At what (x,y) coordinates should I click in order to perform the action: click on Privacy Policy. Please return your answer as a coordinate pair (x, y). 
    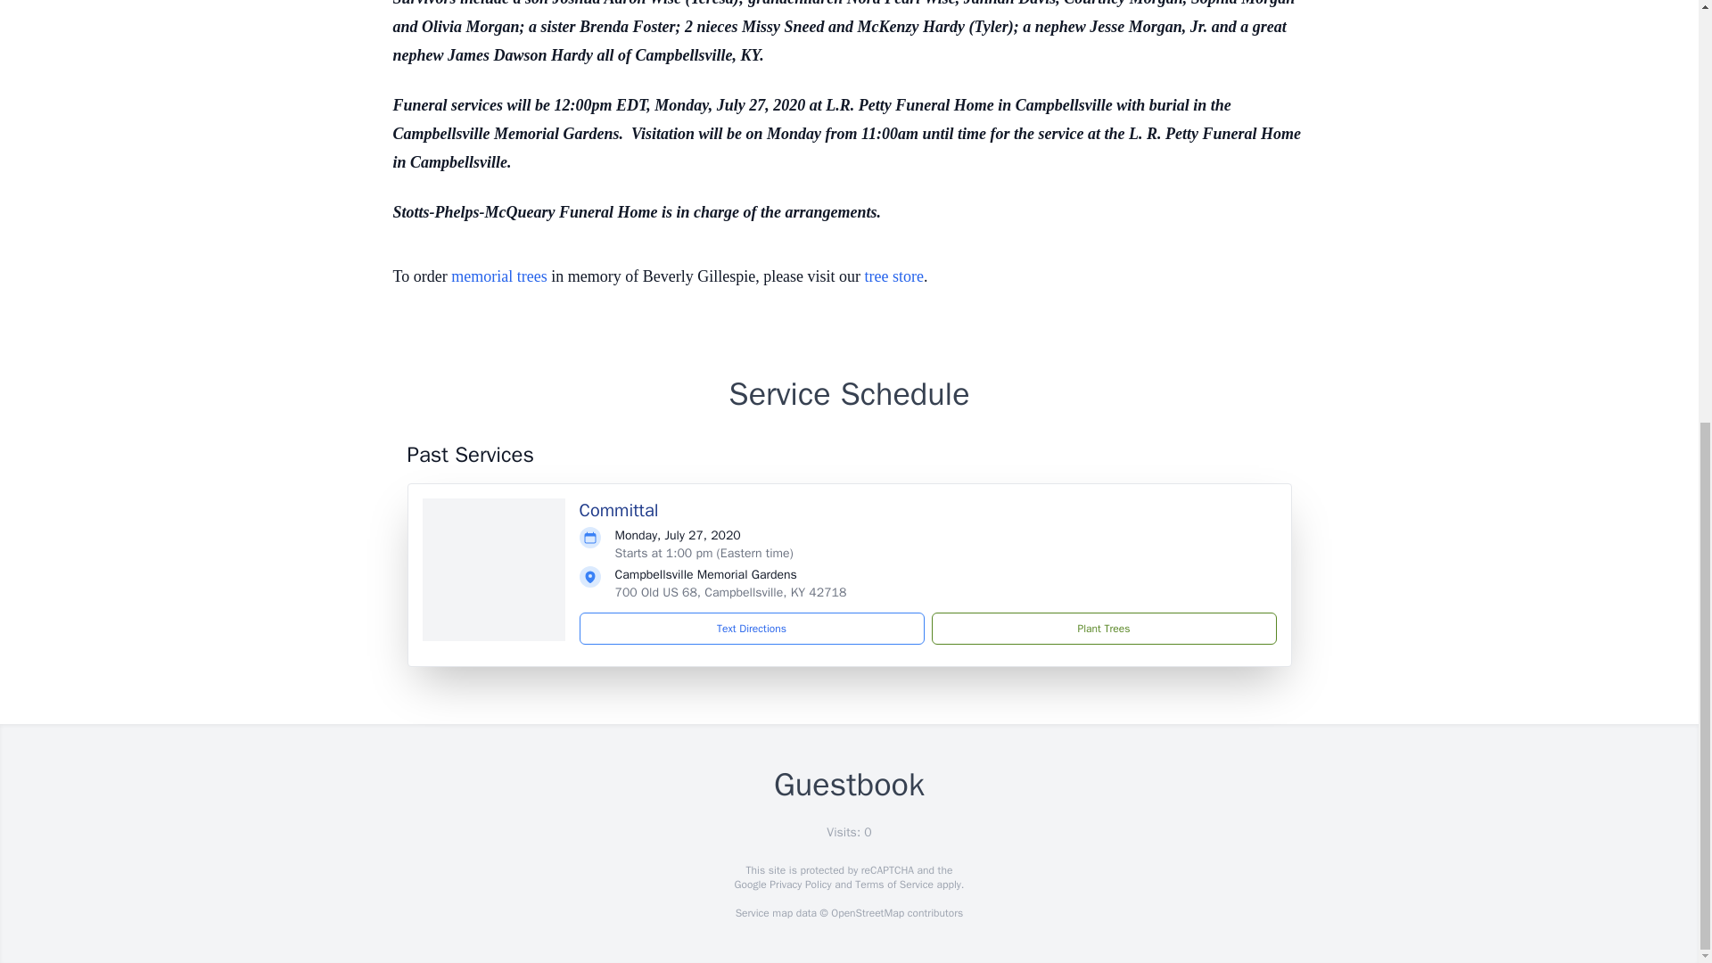
    Looking at the image, I should click on (799, 885).